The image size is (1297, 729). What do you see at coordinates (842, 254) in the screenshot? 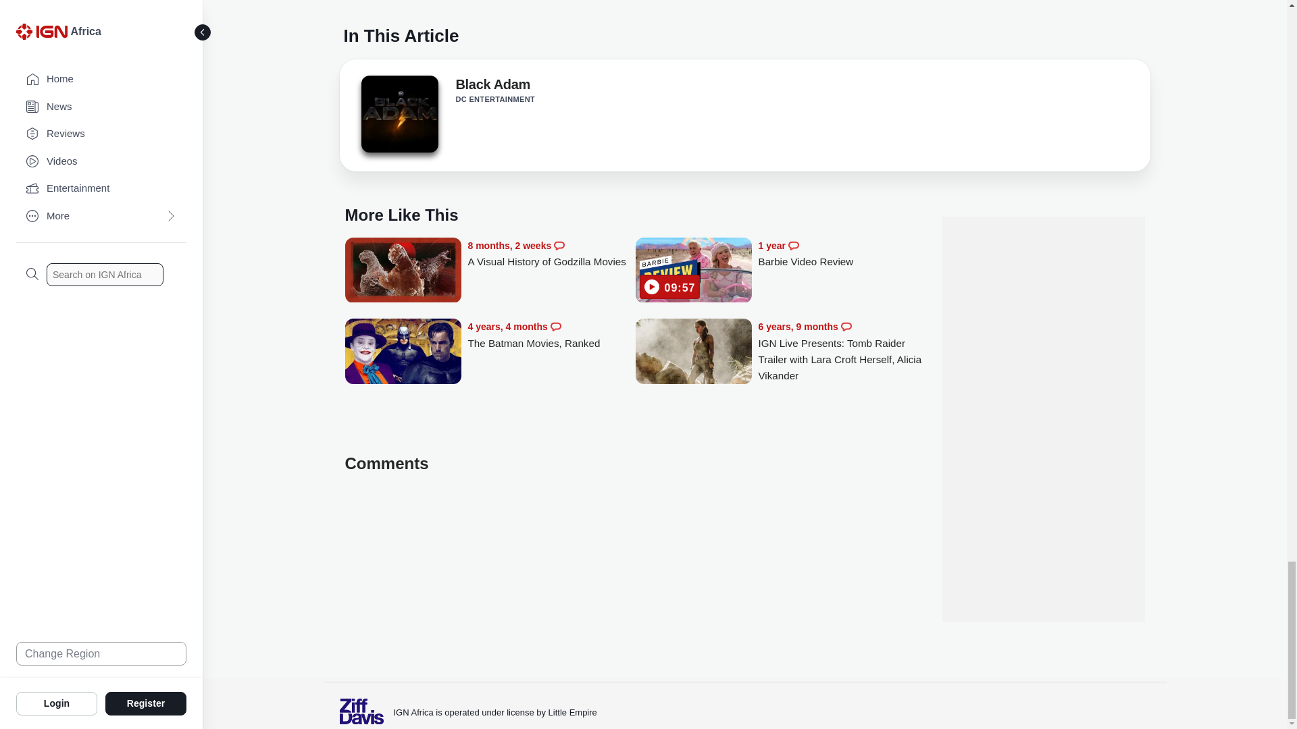
I see `Barbie Video Review` at bounding box center [842, 254].